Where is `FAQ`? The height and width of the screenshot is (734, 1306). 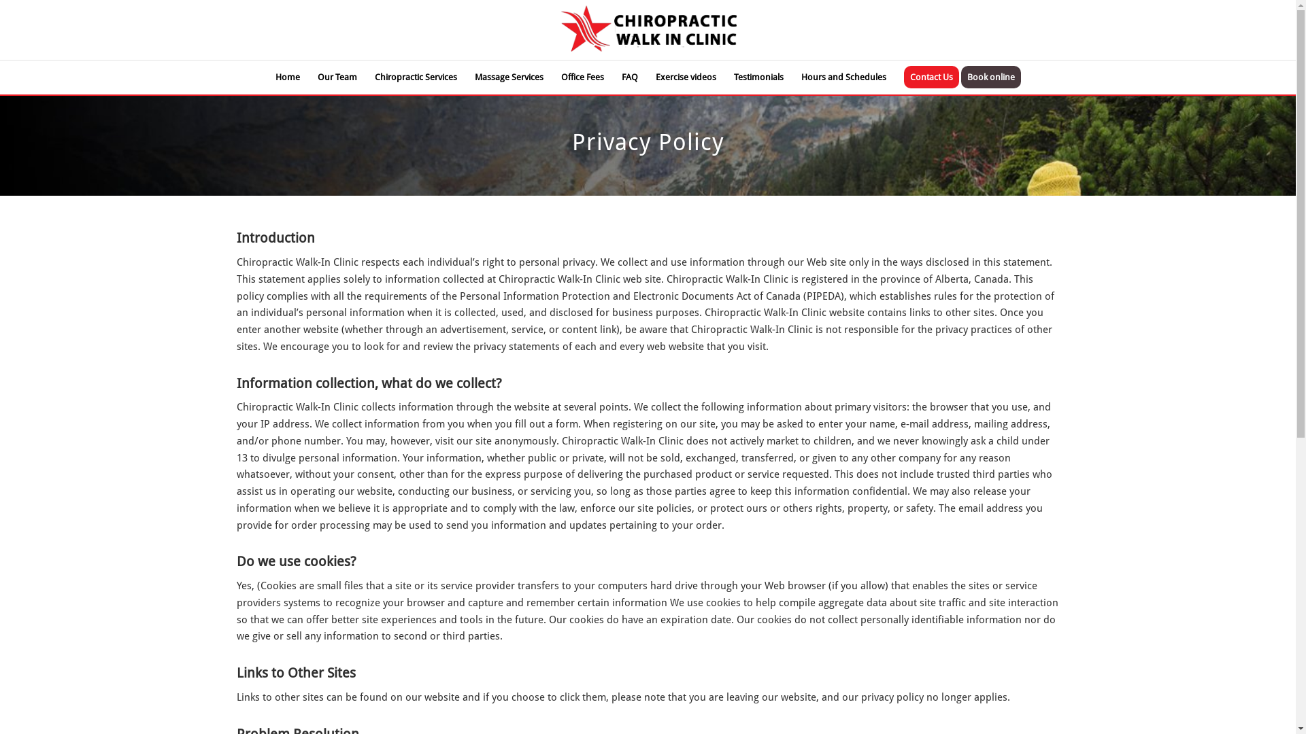
FAQ is located at coordinates (629, 77).